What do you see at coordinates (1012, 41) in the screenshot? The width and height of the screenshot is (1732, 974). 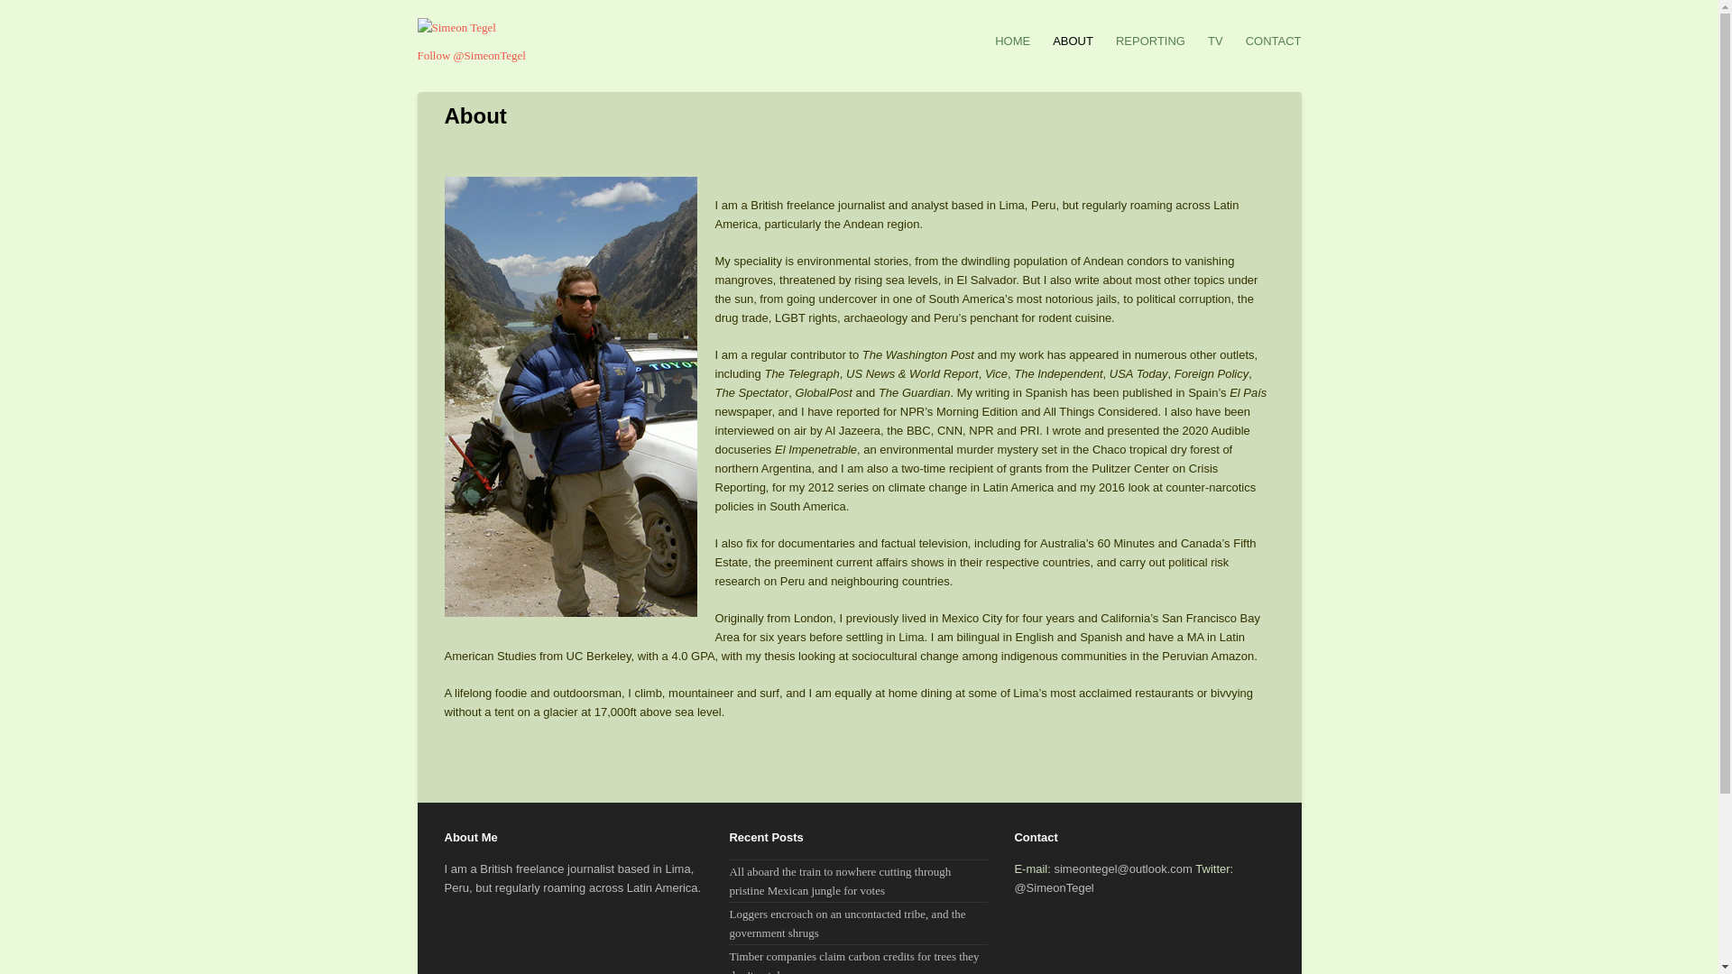 I see `HOME` at bounding box center [1012, 41].